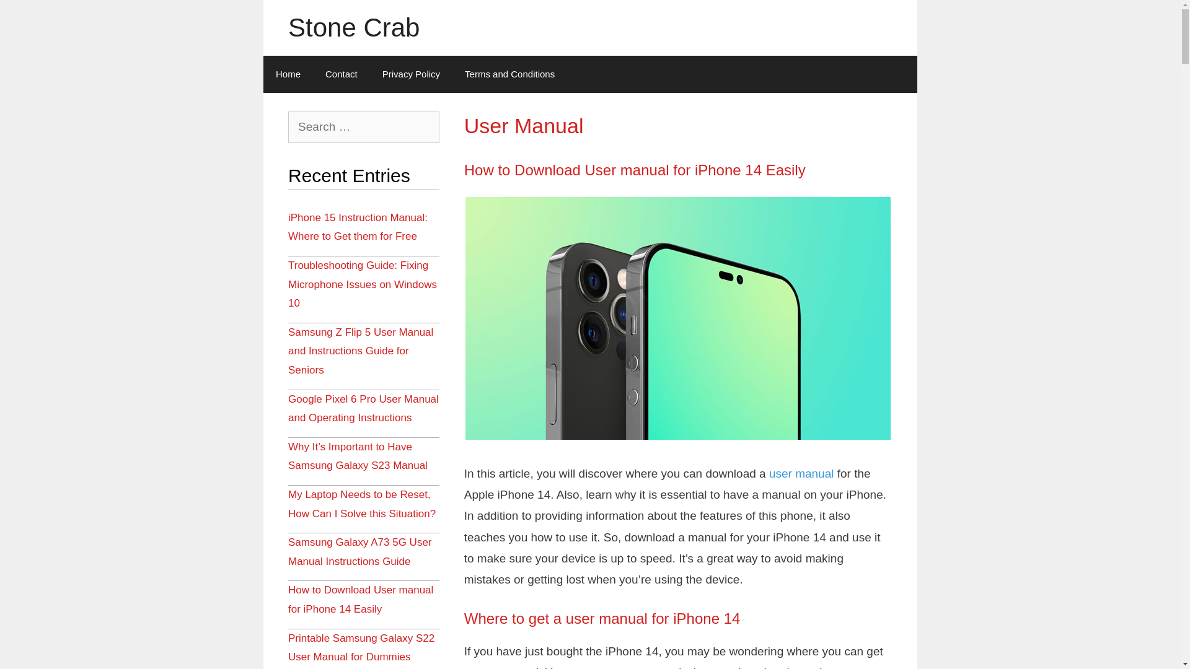  What do you see at coordinates (288, 74) in the screenshot?
I see `Home` at bounding box center [288, 74].